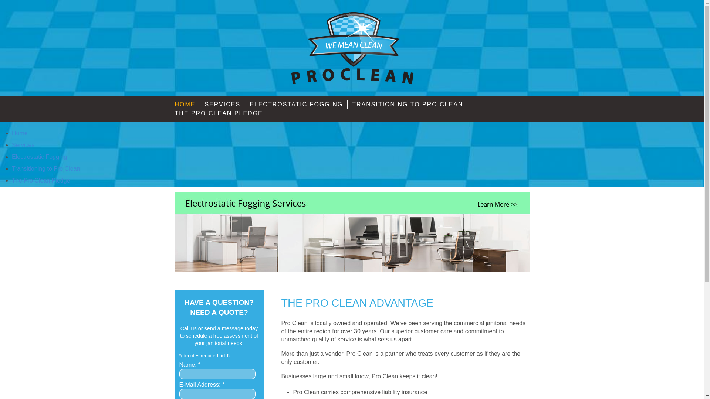 The width and height of the screenshot is (710, 399). What do you see at coordinates (352, 241) in the screenshot?
I see `covid-19-disinfect-fogging` at bounding box center [352, 241].